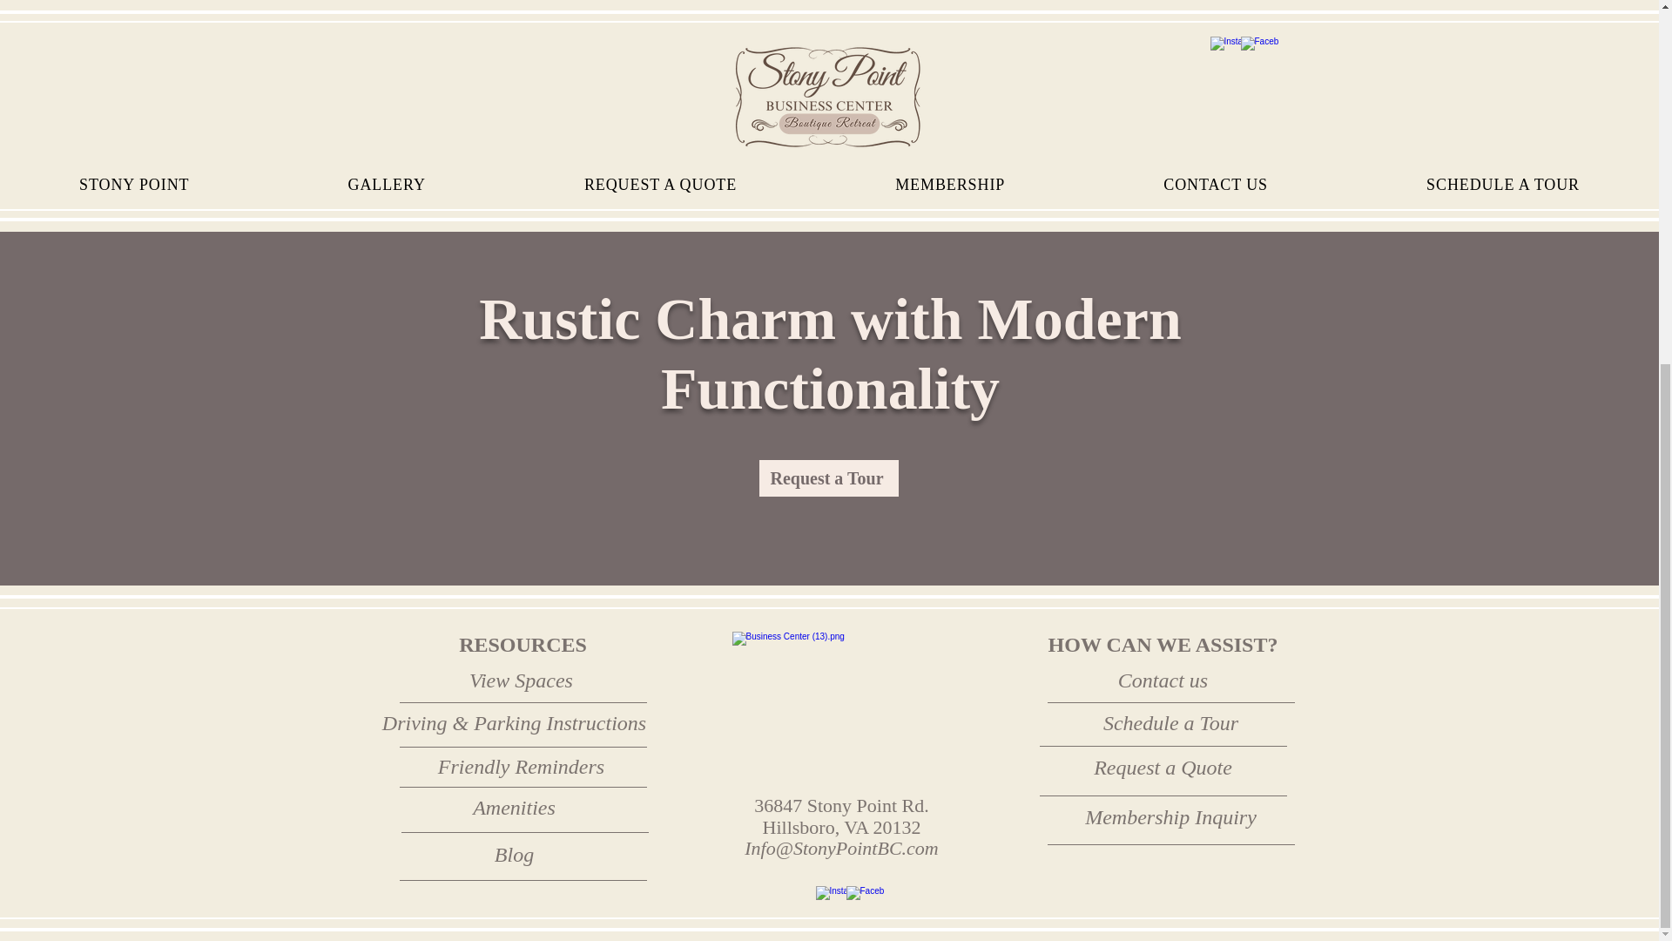 The height and width of the screenshot is (941, 1672). What do you see at coordinates (1163, 680) in the screenshot?
I see `Contact us` at bounding box center [1163, 680].